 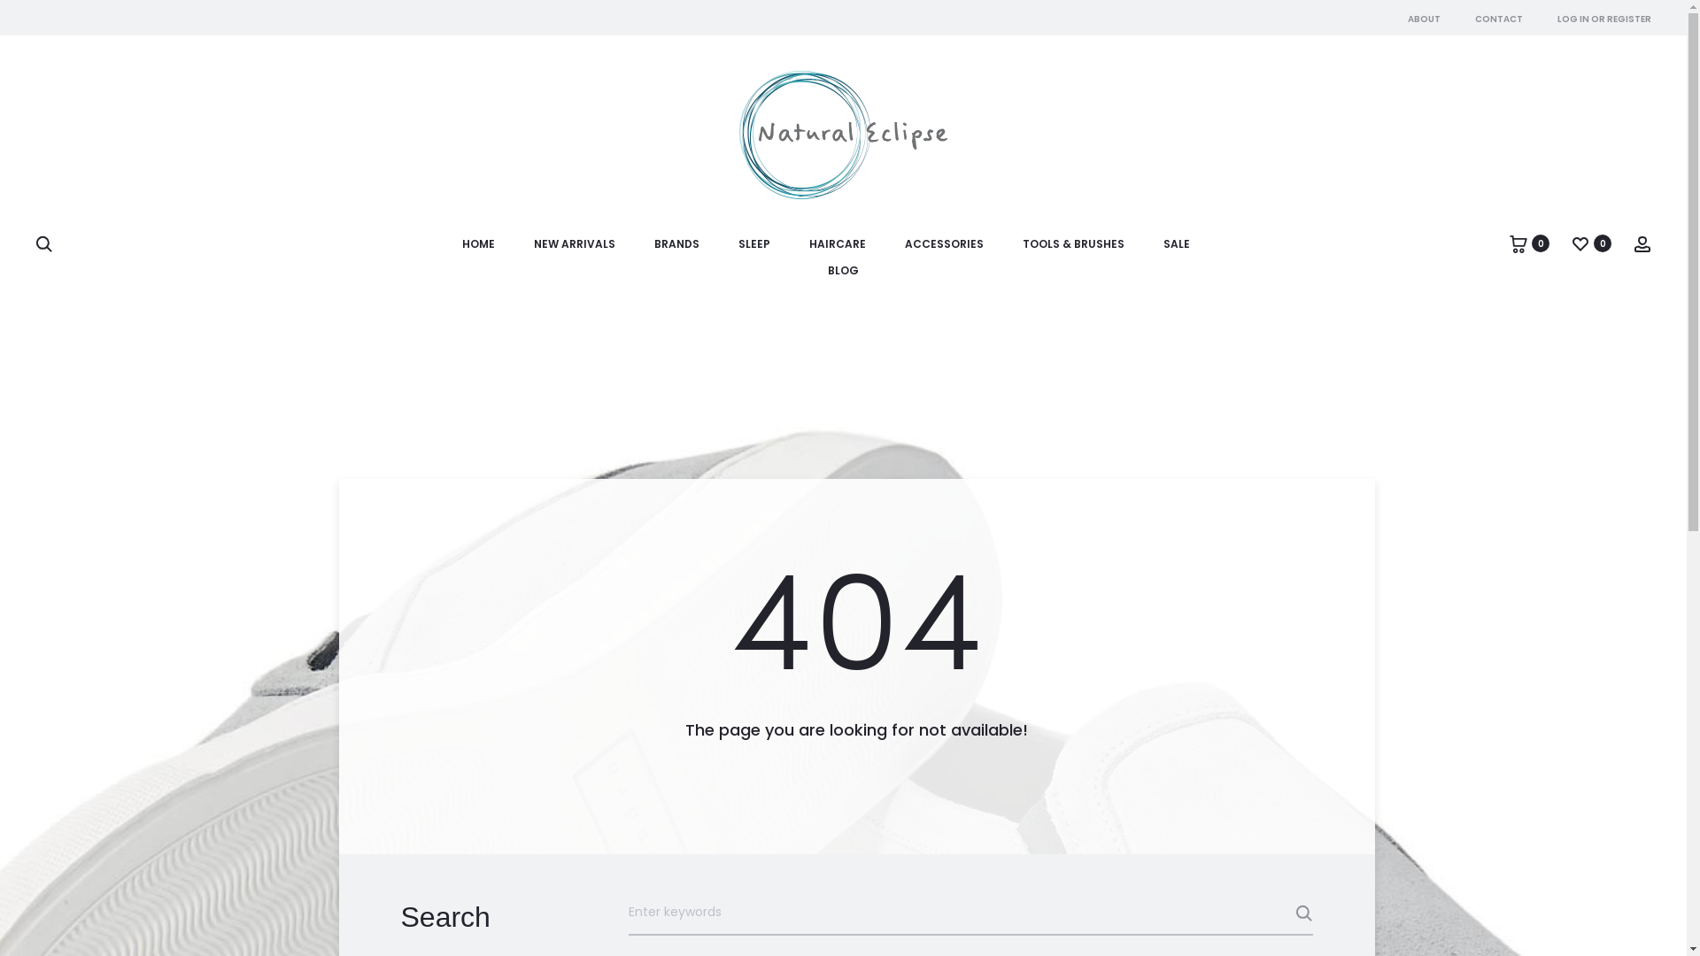 What do you see at coordinates (838, 244) in the screenshot?
I see `HAIRCARE` at bounding box center [838, 244].